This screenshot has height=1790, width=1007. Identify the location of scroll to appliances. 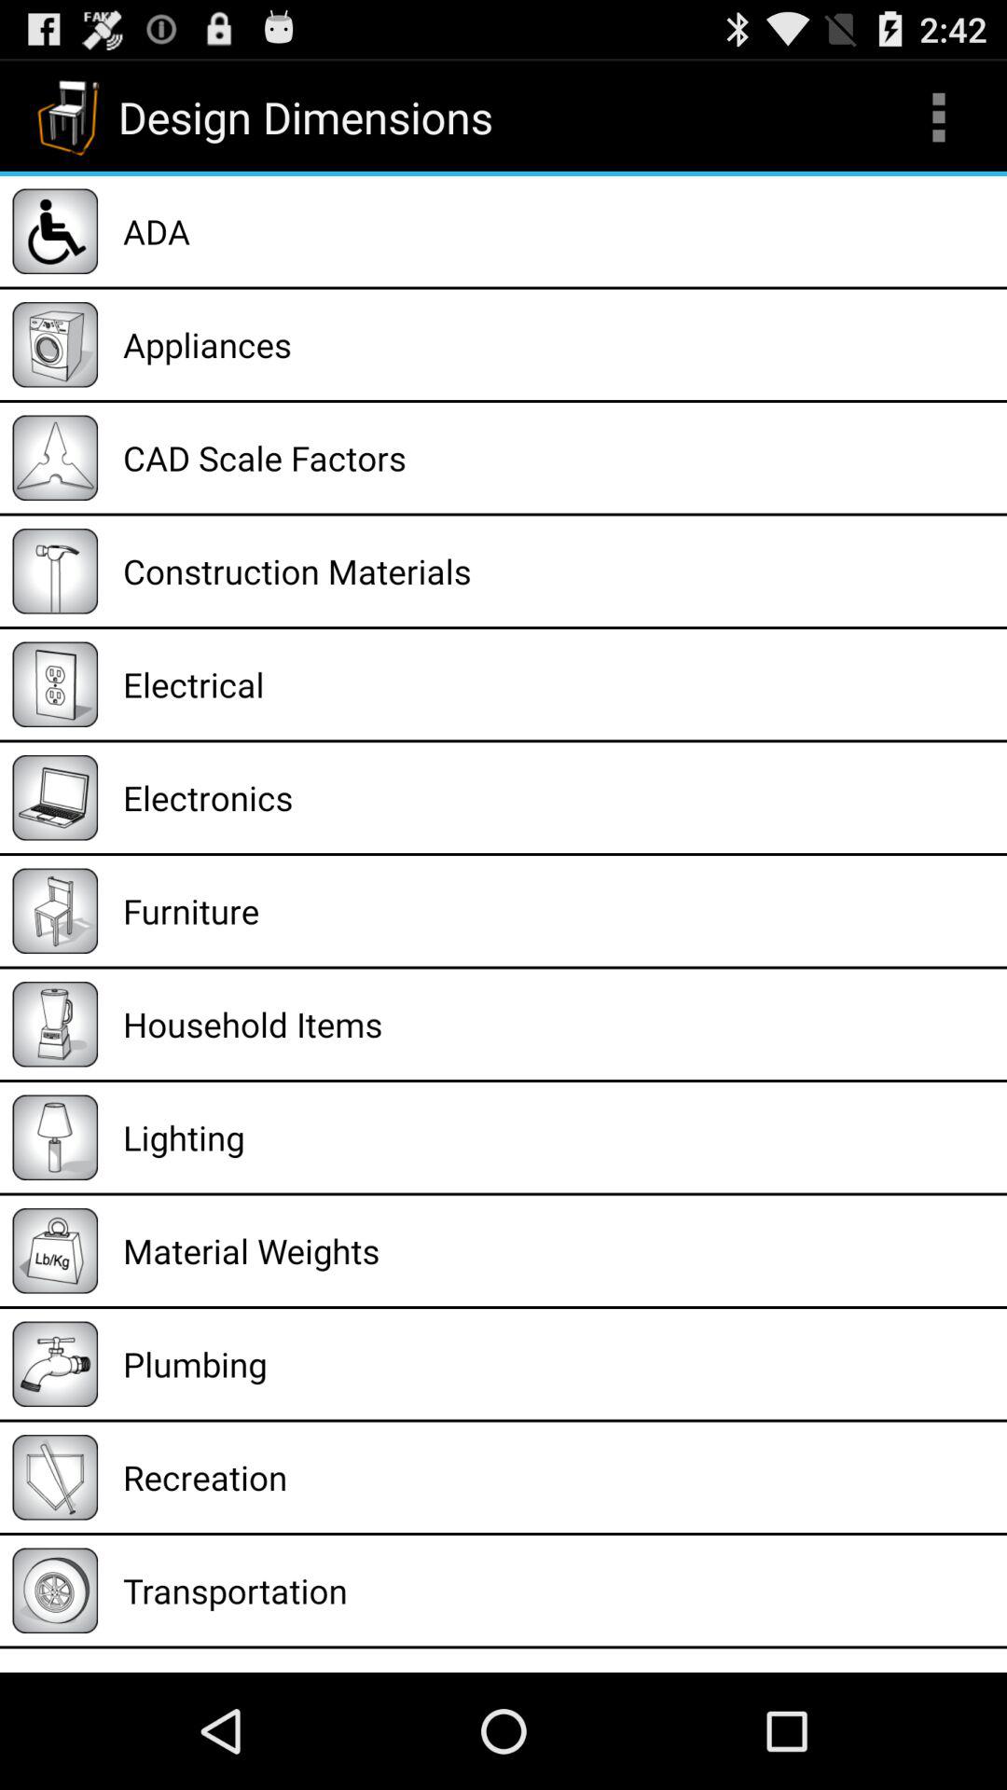
(559, 345).